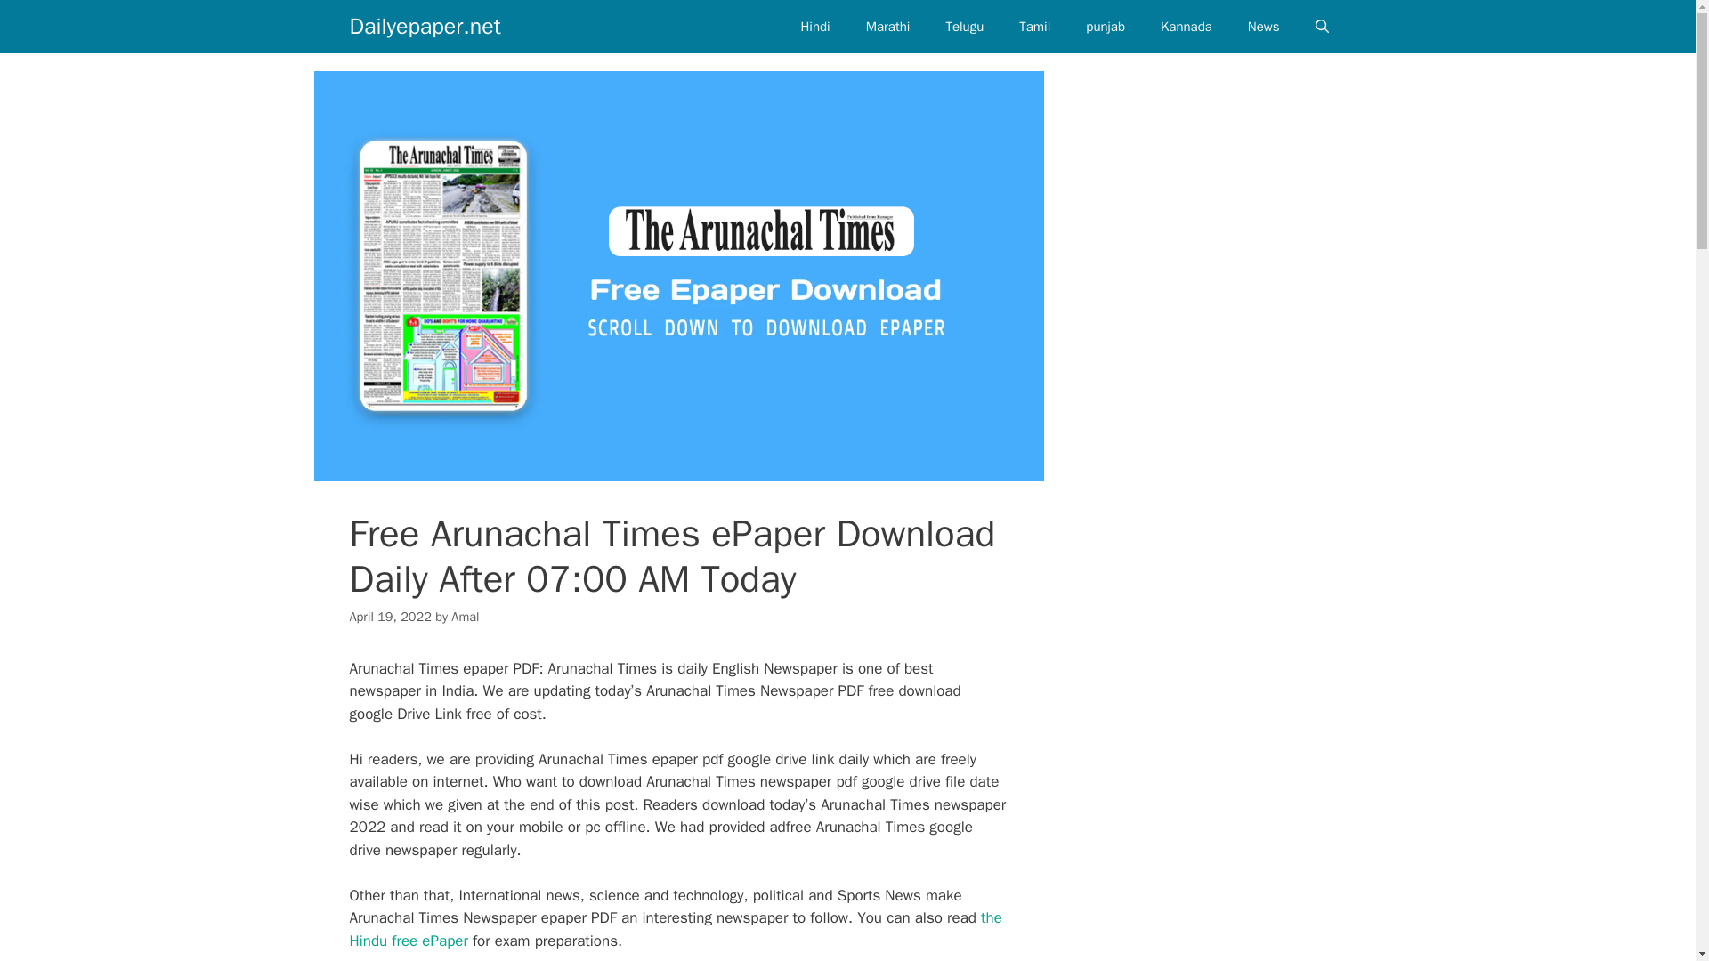 The image size is (1709, 961). I want to click on Marathi, so click(887, 27).